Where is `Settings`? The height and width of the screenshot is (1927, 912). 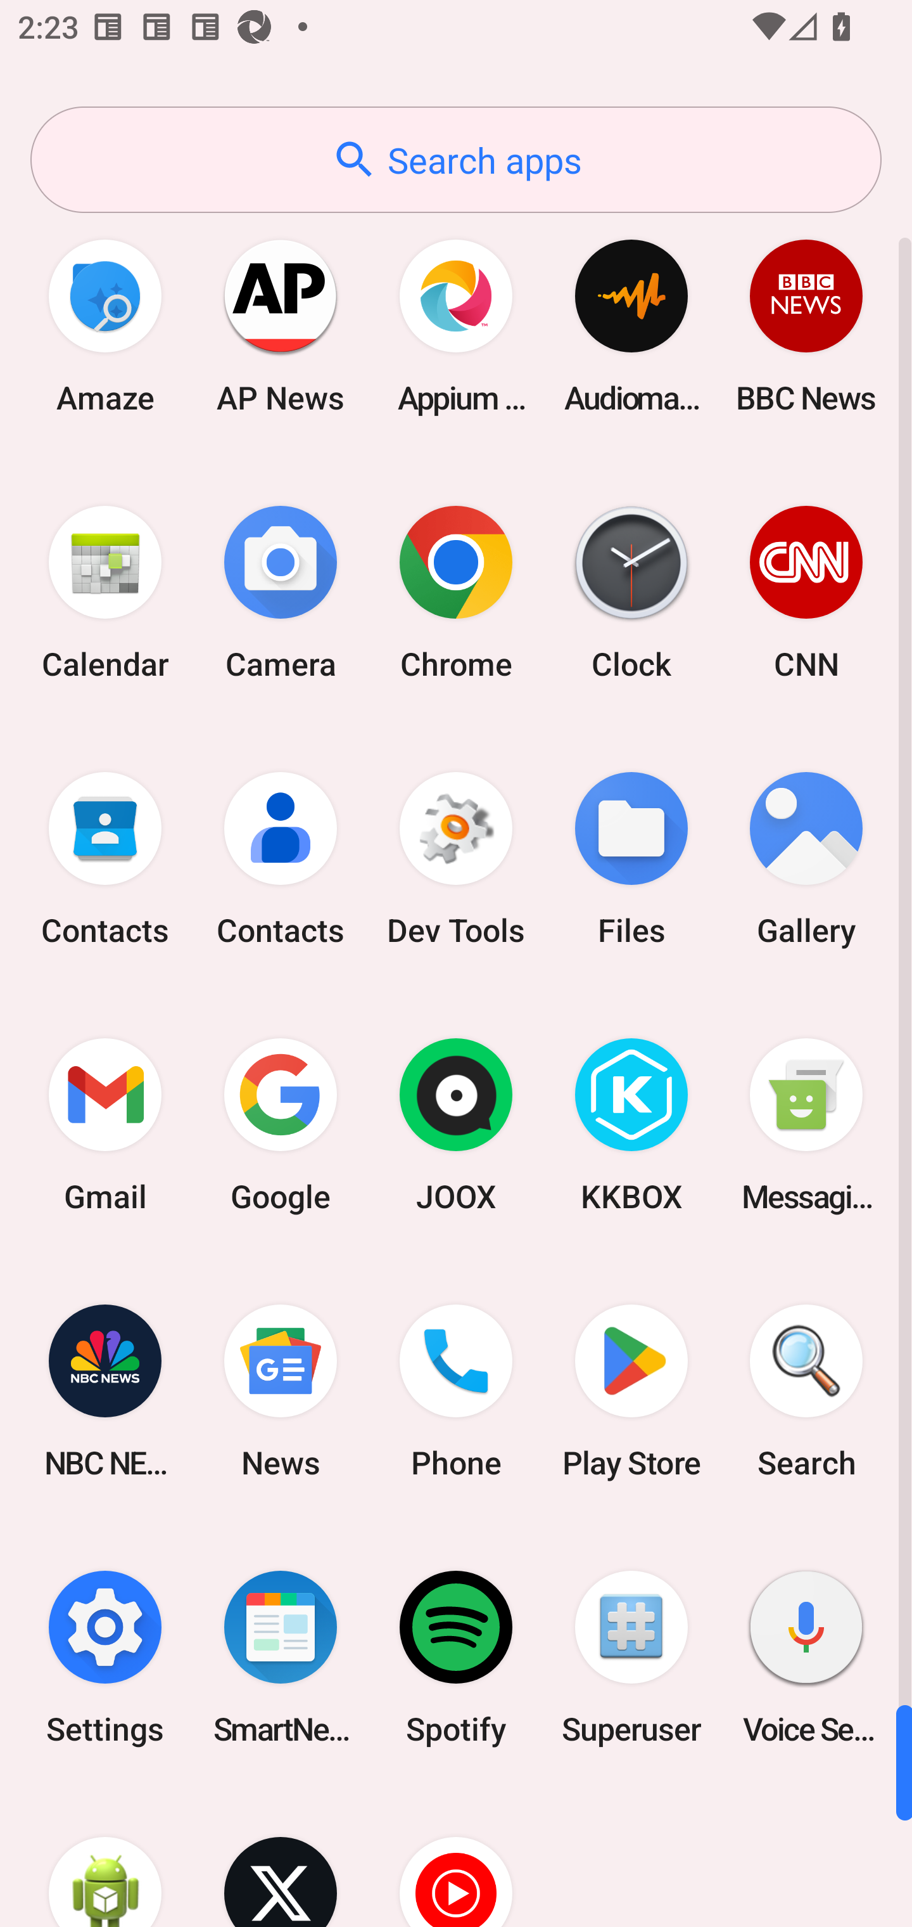 Settings is located at coordinates (105, 1657).